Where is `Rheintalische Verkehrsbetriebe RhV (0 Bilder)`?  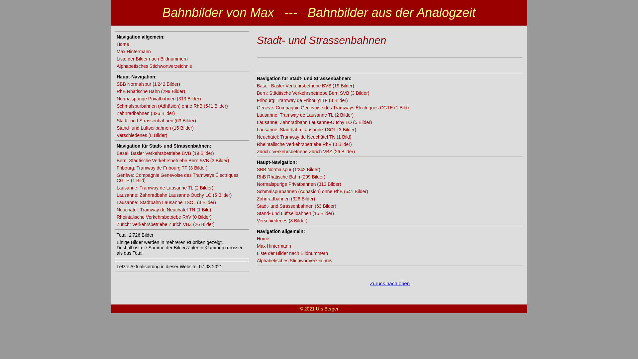
Rheintalische Verkehrsbetriebe RhV (0 Bilder) is located at coordinates (304, 144).